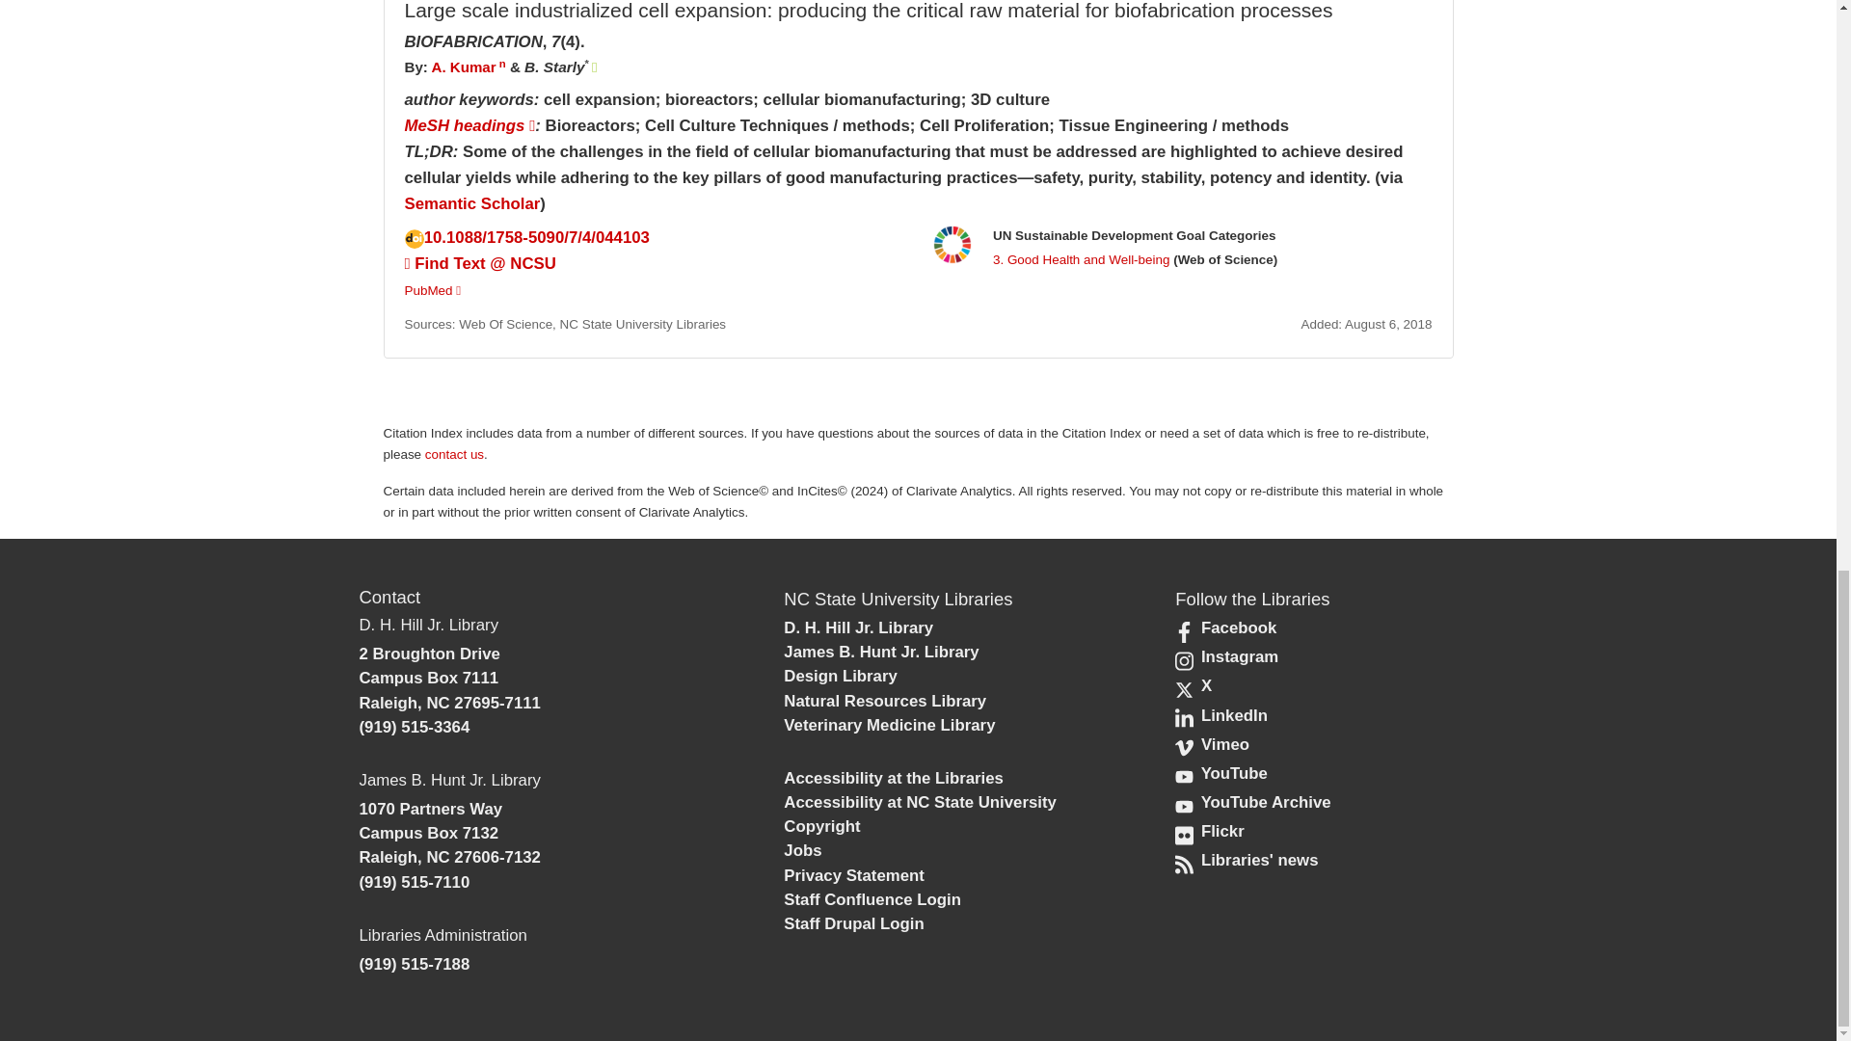  What do you see at coordinates (553, 66) in the screenshot?
I see `Binil Starly - Binil Starly - ` at bounding box center [553, 66].